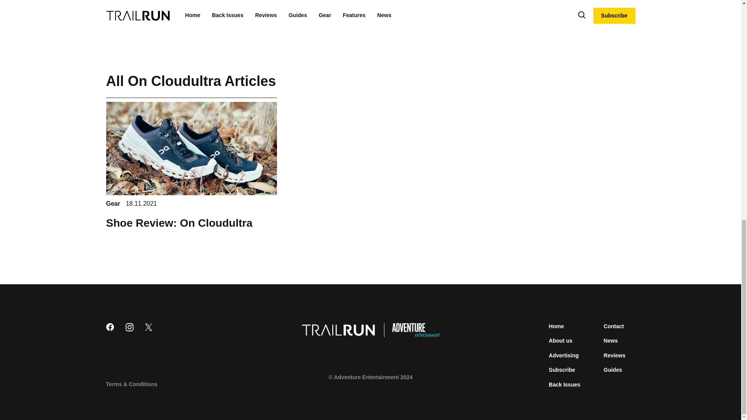  Describe the element at coordinates (614, 326) in the screenshot. I see `Contact` at that location.